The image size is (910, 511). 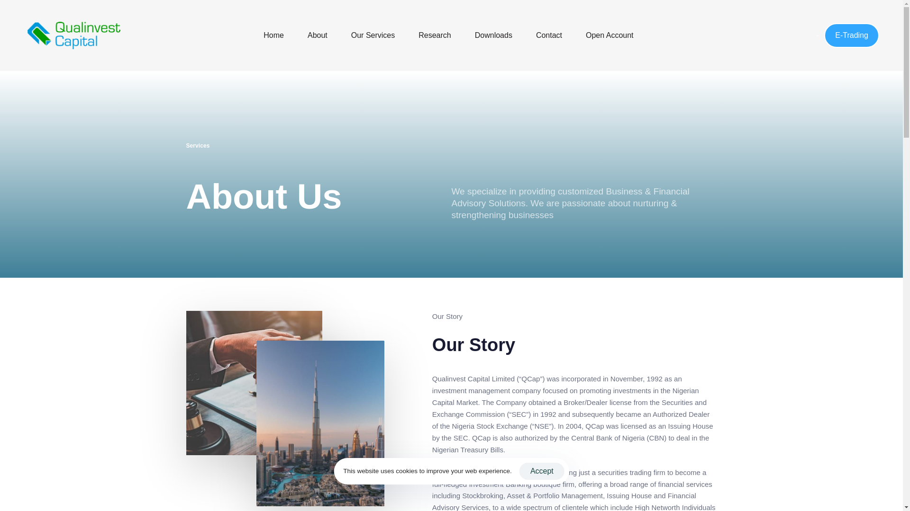 What do you see at coordinates (373, 35) in the screenshot?
I see `Our Services` at bounding box center [373, 35].